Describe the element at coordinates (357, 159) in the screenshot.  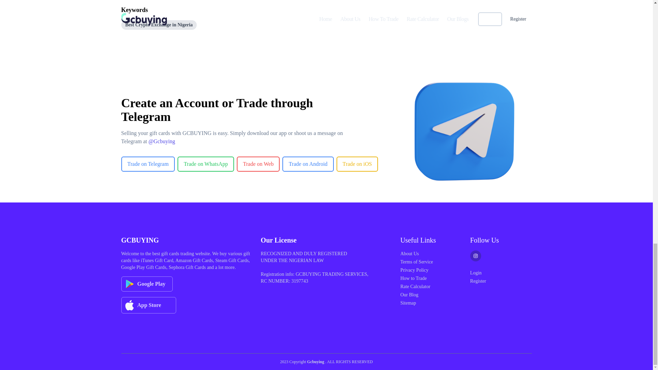
I see `Trade on iOS` at that location.